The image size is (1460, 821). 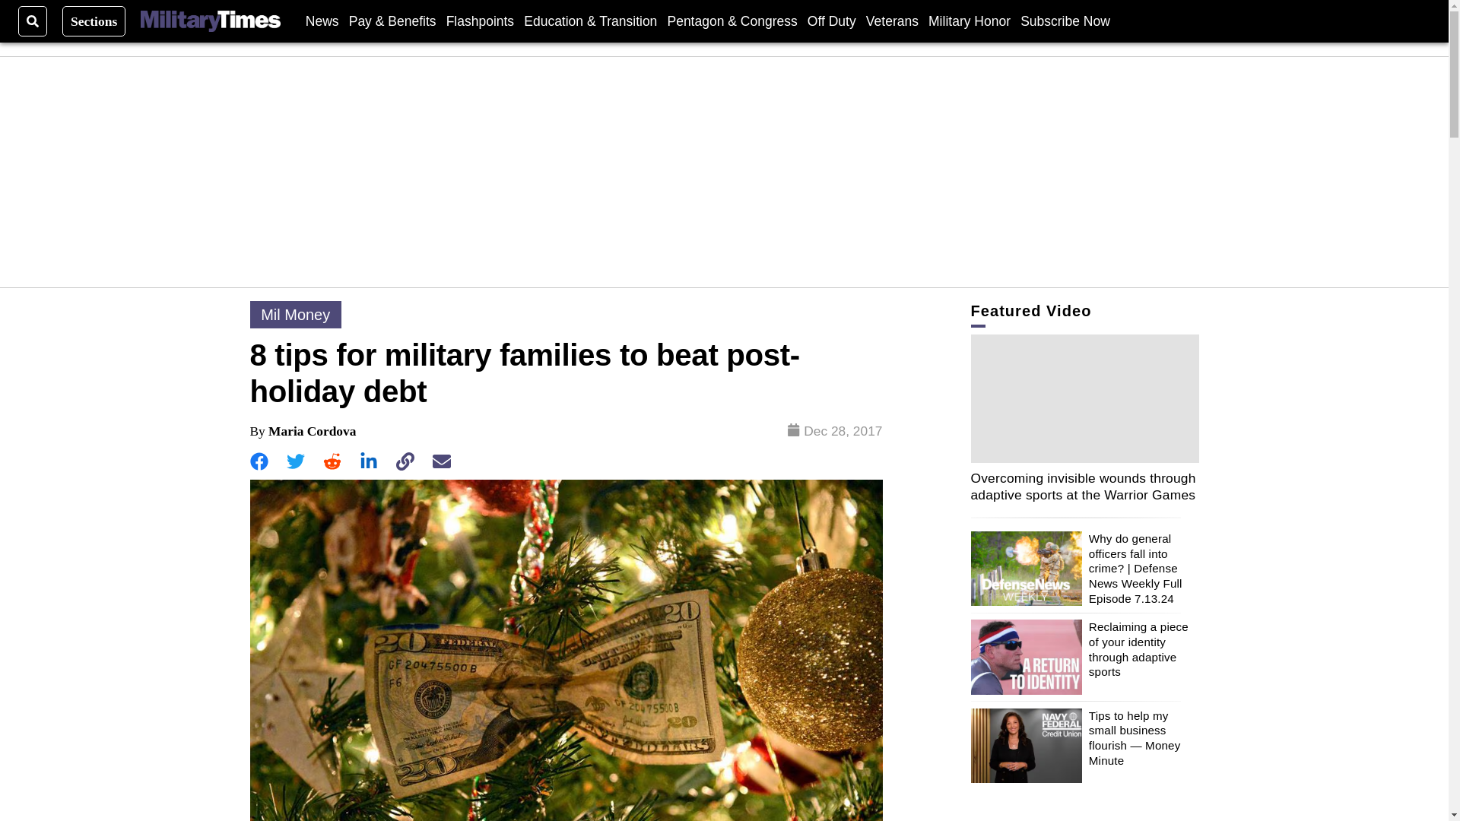 What do you see at coordinates (969, 21) in the screenshot?
I see `Military Honor` at bounding box center [969, 21].